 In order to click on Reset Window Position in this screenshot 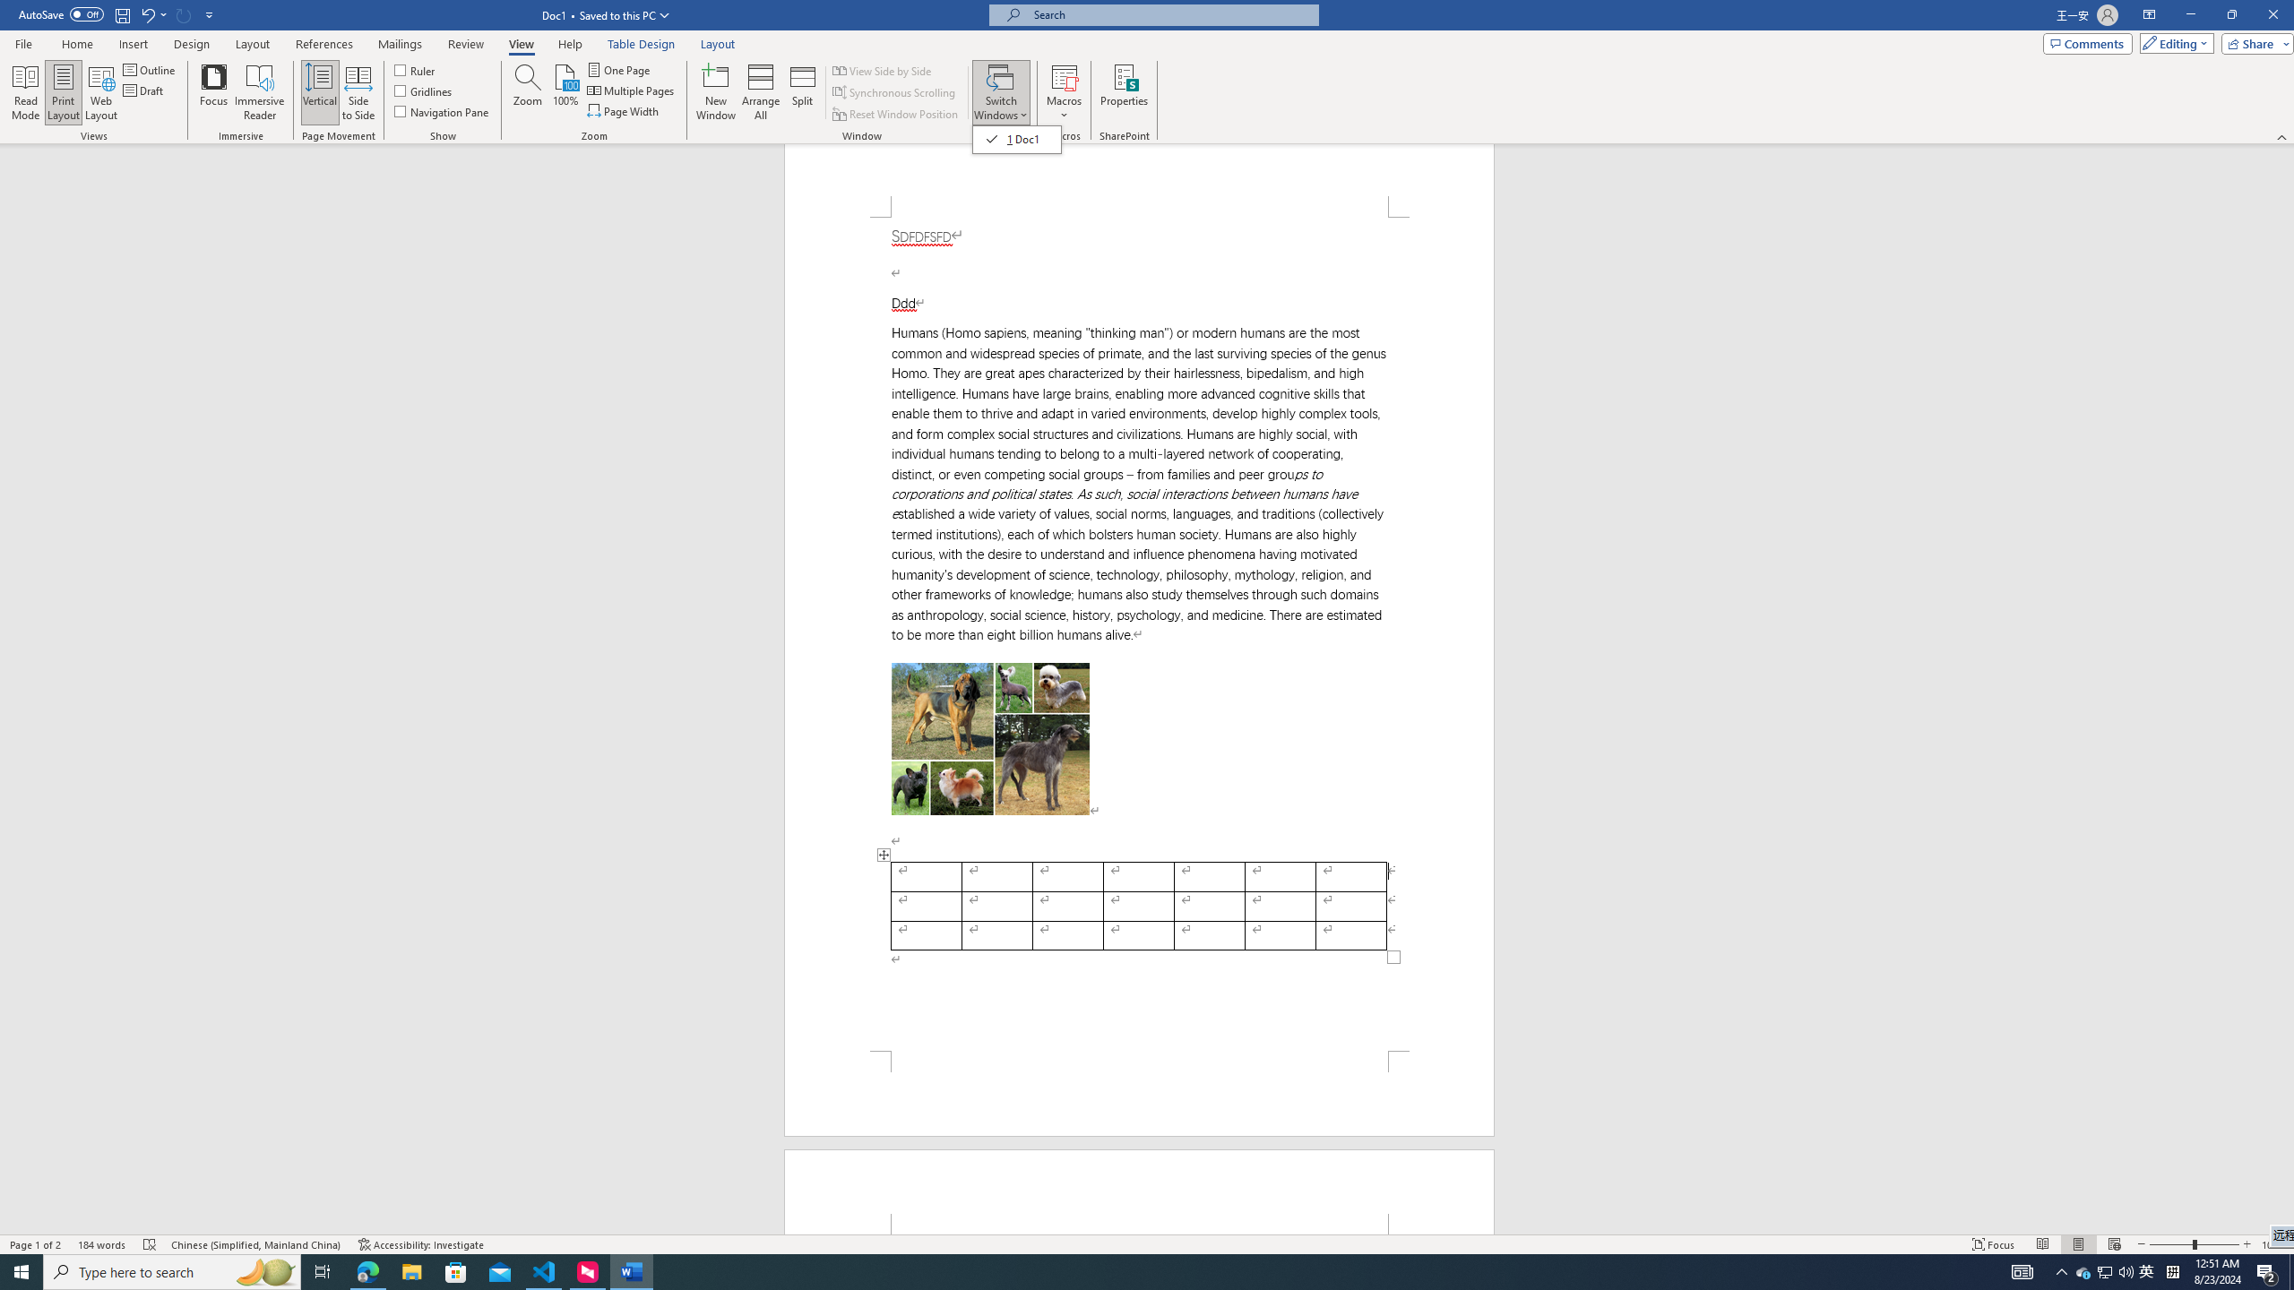, I will do `click(896, 115)`.